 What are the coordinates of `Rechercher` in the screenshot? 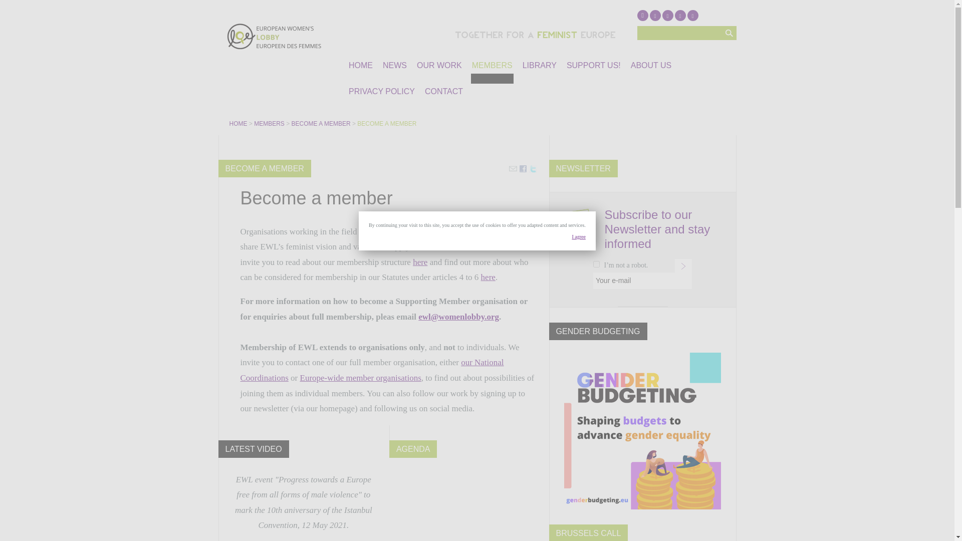 It's located at (729, 33).